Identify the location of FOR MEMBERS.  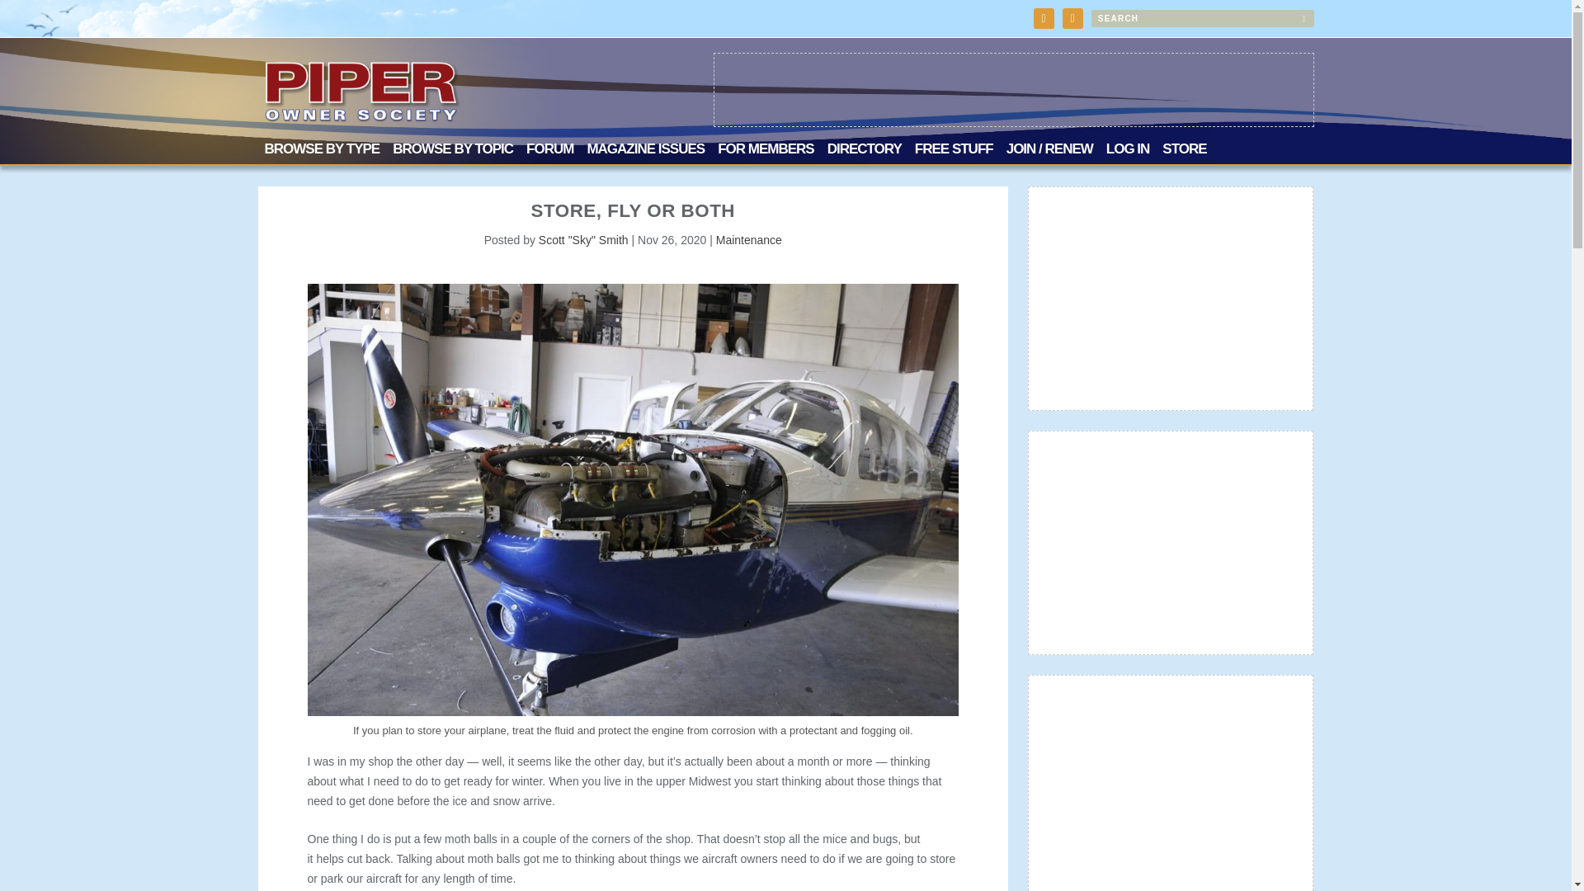
(766, 153).